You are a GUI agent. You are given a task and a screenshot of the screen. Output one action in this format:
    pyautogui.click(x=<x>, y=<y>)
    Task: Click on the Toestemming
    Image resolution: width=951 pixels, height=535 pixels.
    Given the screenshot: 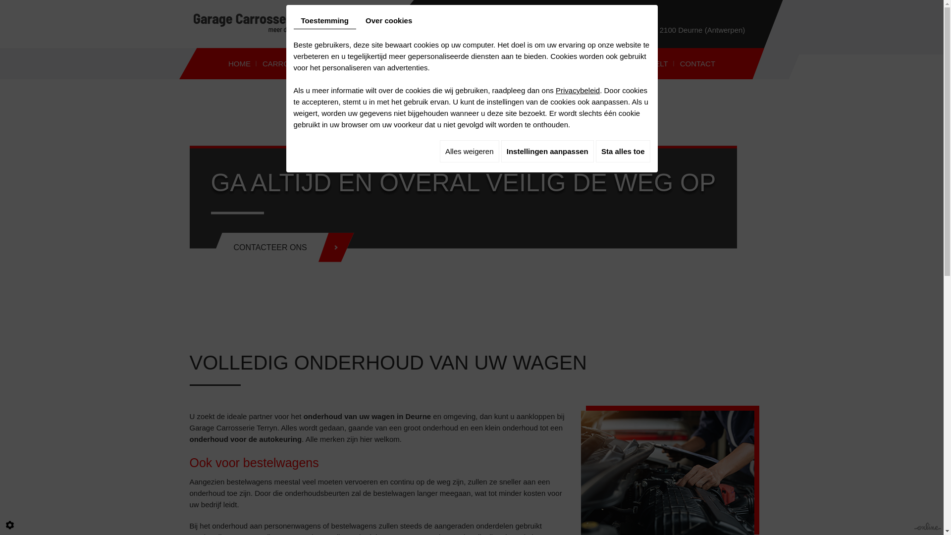 What is the action you would take?
    pyautogui.click(x=324, y=21)
    